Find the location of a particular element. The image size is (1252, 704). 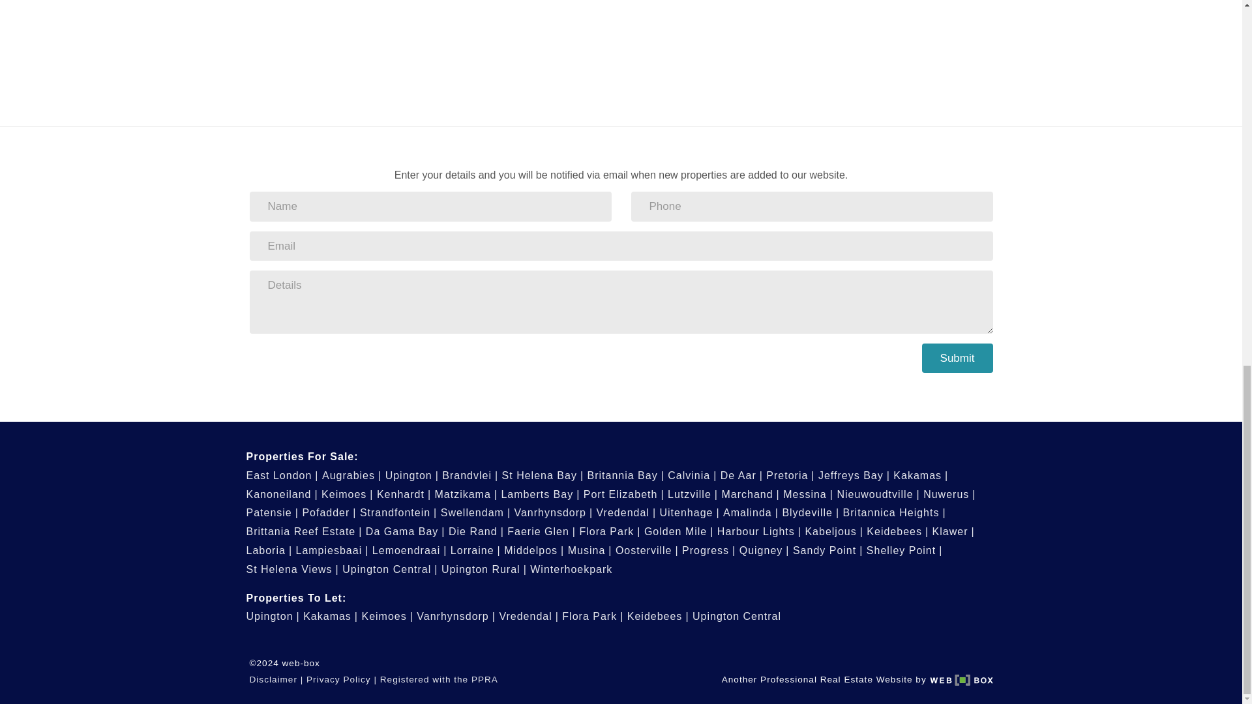

Properties for sale in East London is located at coordinates (283, 475).